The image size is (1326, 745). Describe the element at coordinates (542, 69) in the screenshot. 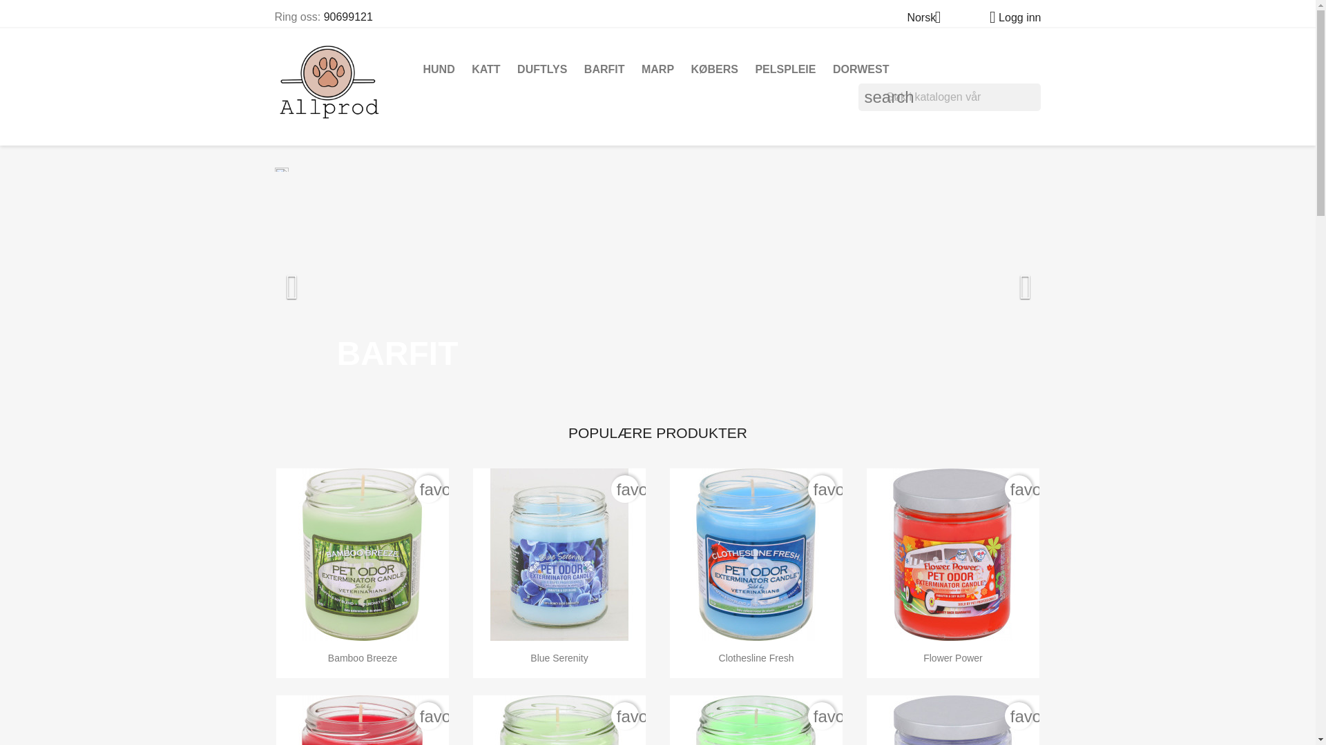

I see `DUFTLYS` at that location.